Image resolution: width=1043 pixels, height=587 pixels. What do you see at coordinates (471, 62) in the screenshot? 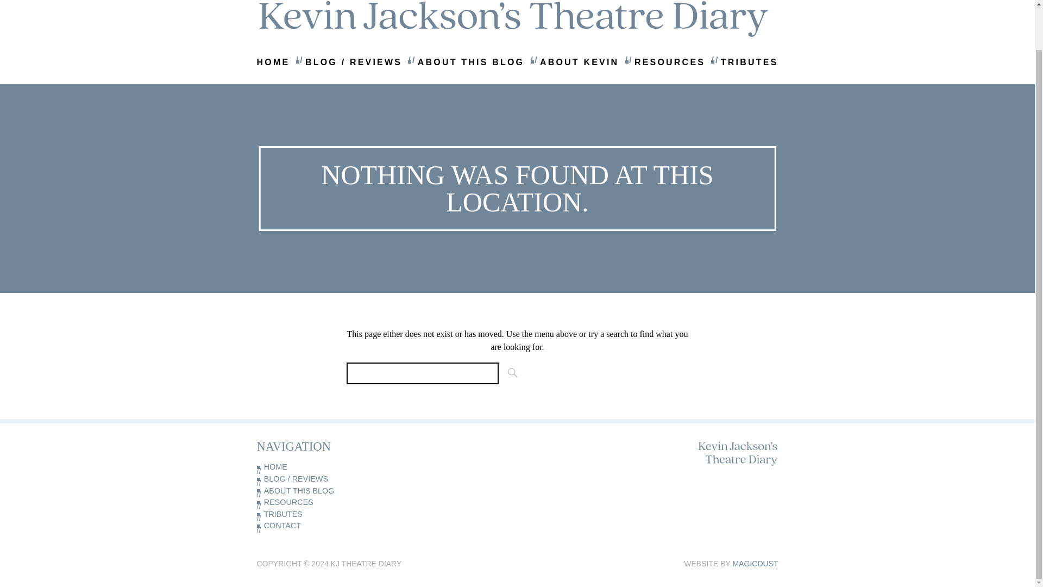
I see `ABOUT THIS BLOG` at bounding box center [471, 62].